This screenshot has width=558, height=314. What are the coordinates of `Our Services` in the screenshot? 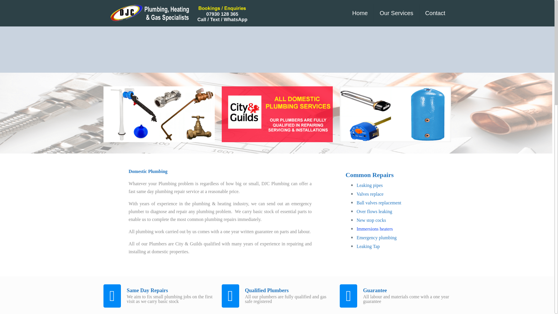 It's located at (396, 13).